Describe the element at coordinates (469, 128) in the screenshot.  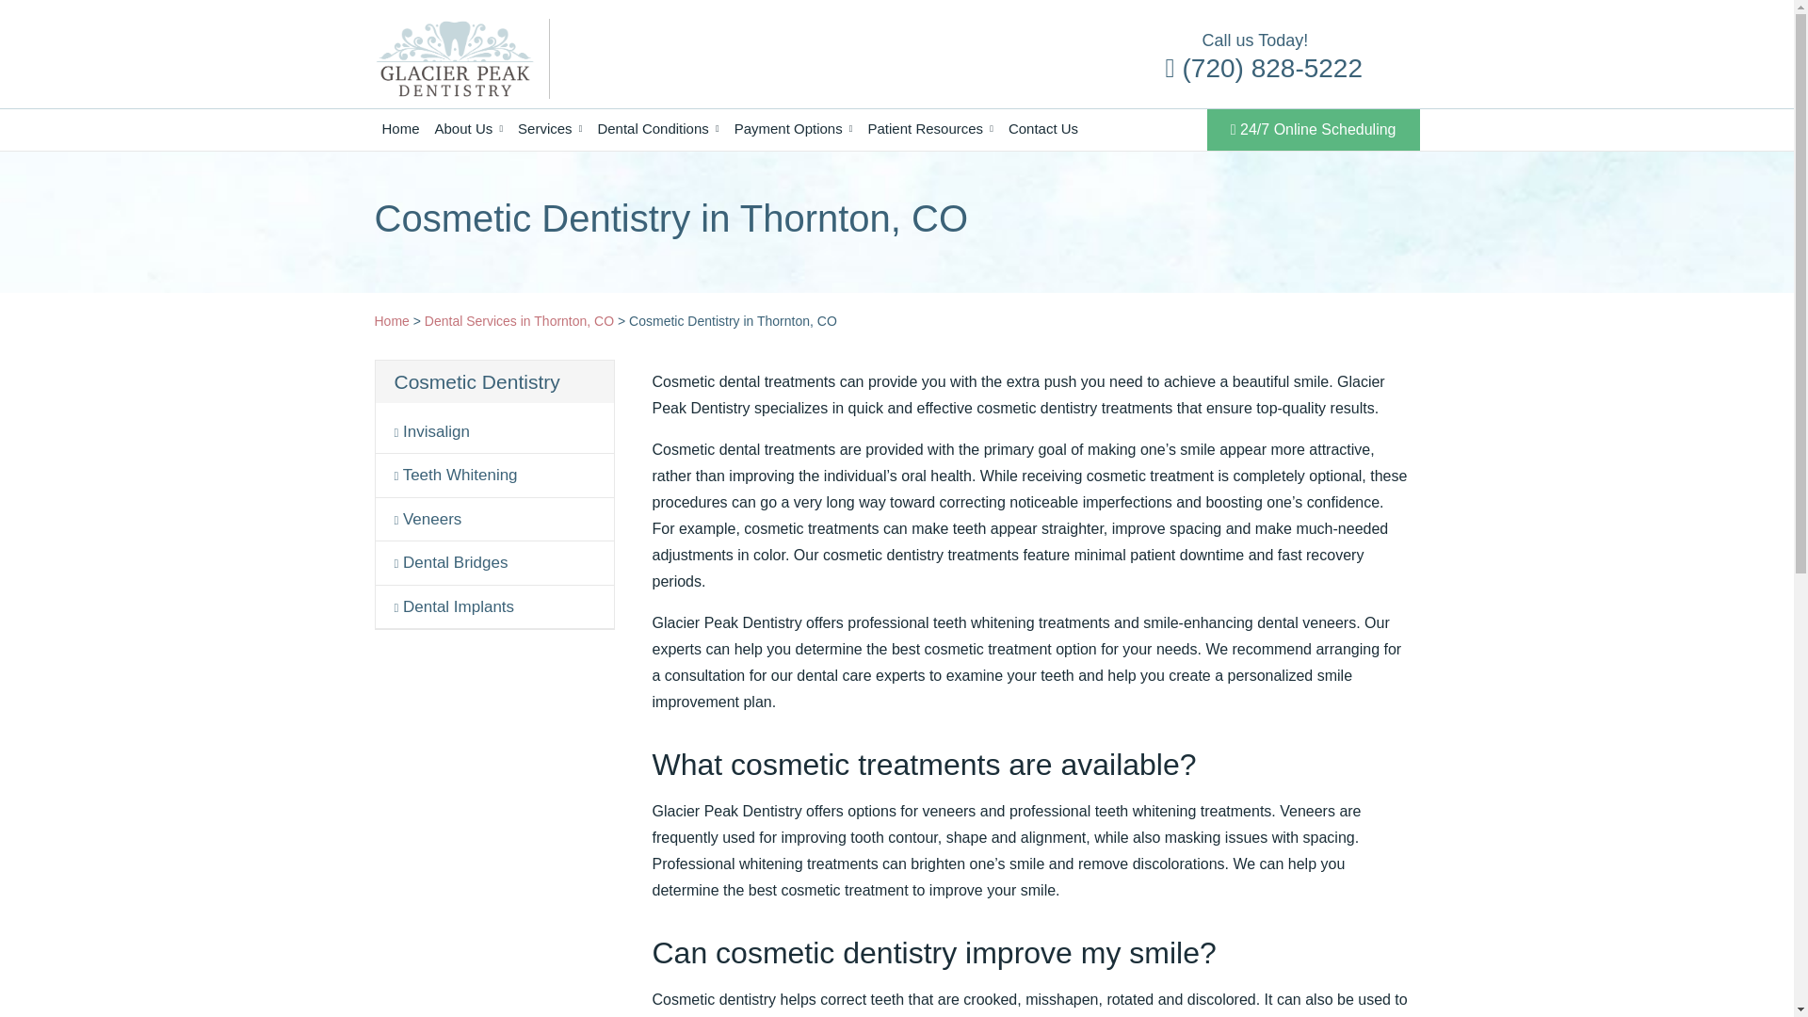
I see `About Us` at that location.